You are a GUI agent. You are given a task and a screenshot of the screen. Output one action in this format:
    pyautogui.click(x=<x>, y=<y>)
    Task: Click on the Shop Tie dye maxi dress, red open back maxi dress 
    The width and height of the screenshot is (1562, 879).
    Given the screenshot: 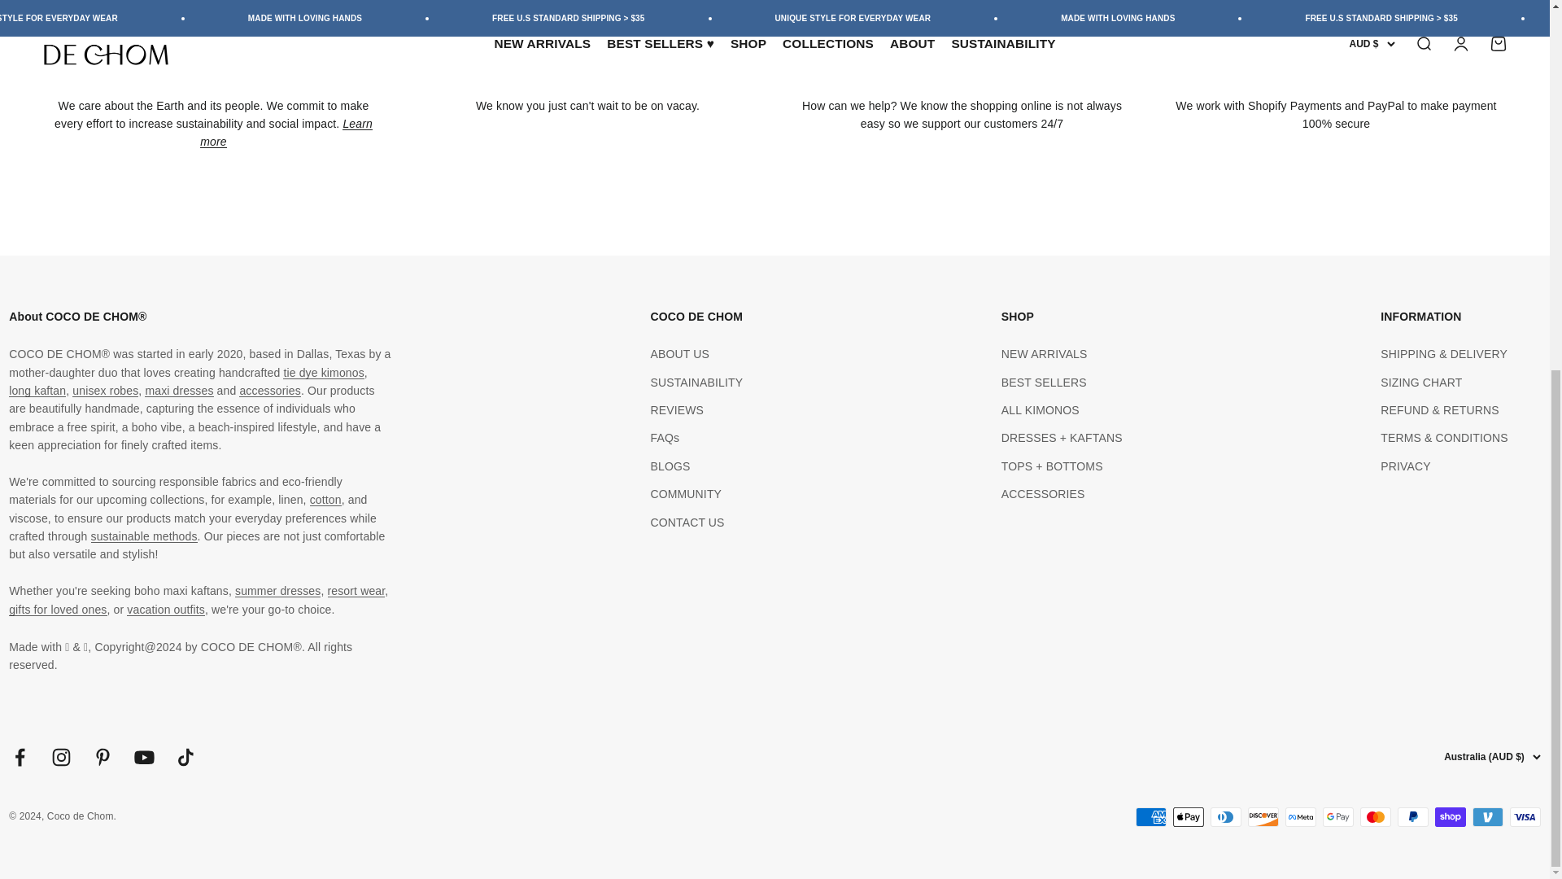 What is the action you would take?
    pyautogui.click(x=179, y=391)
    